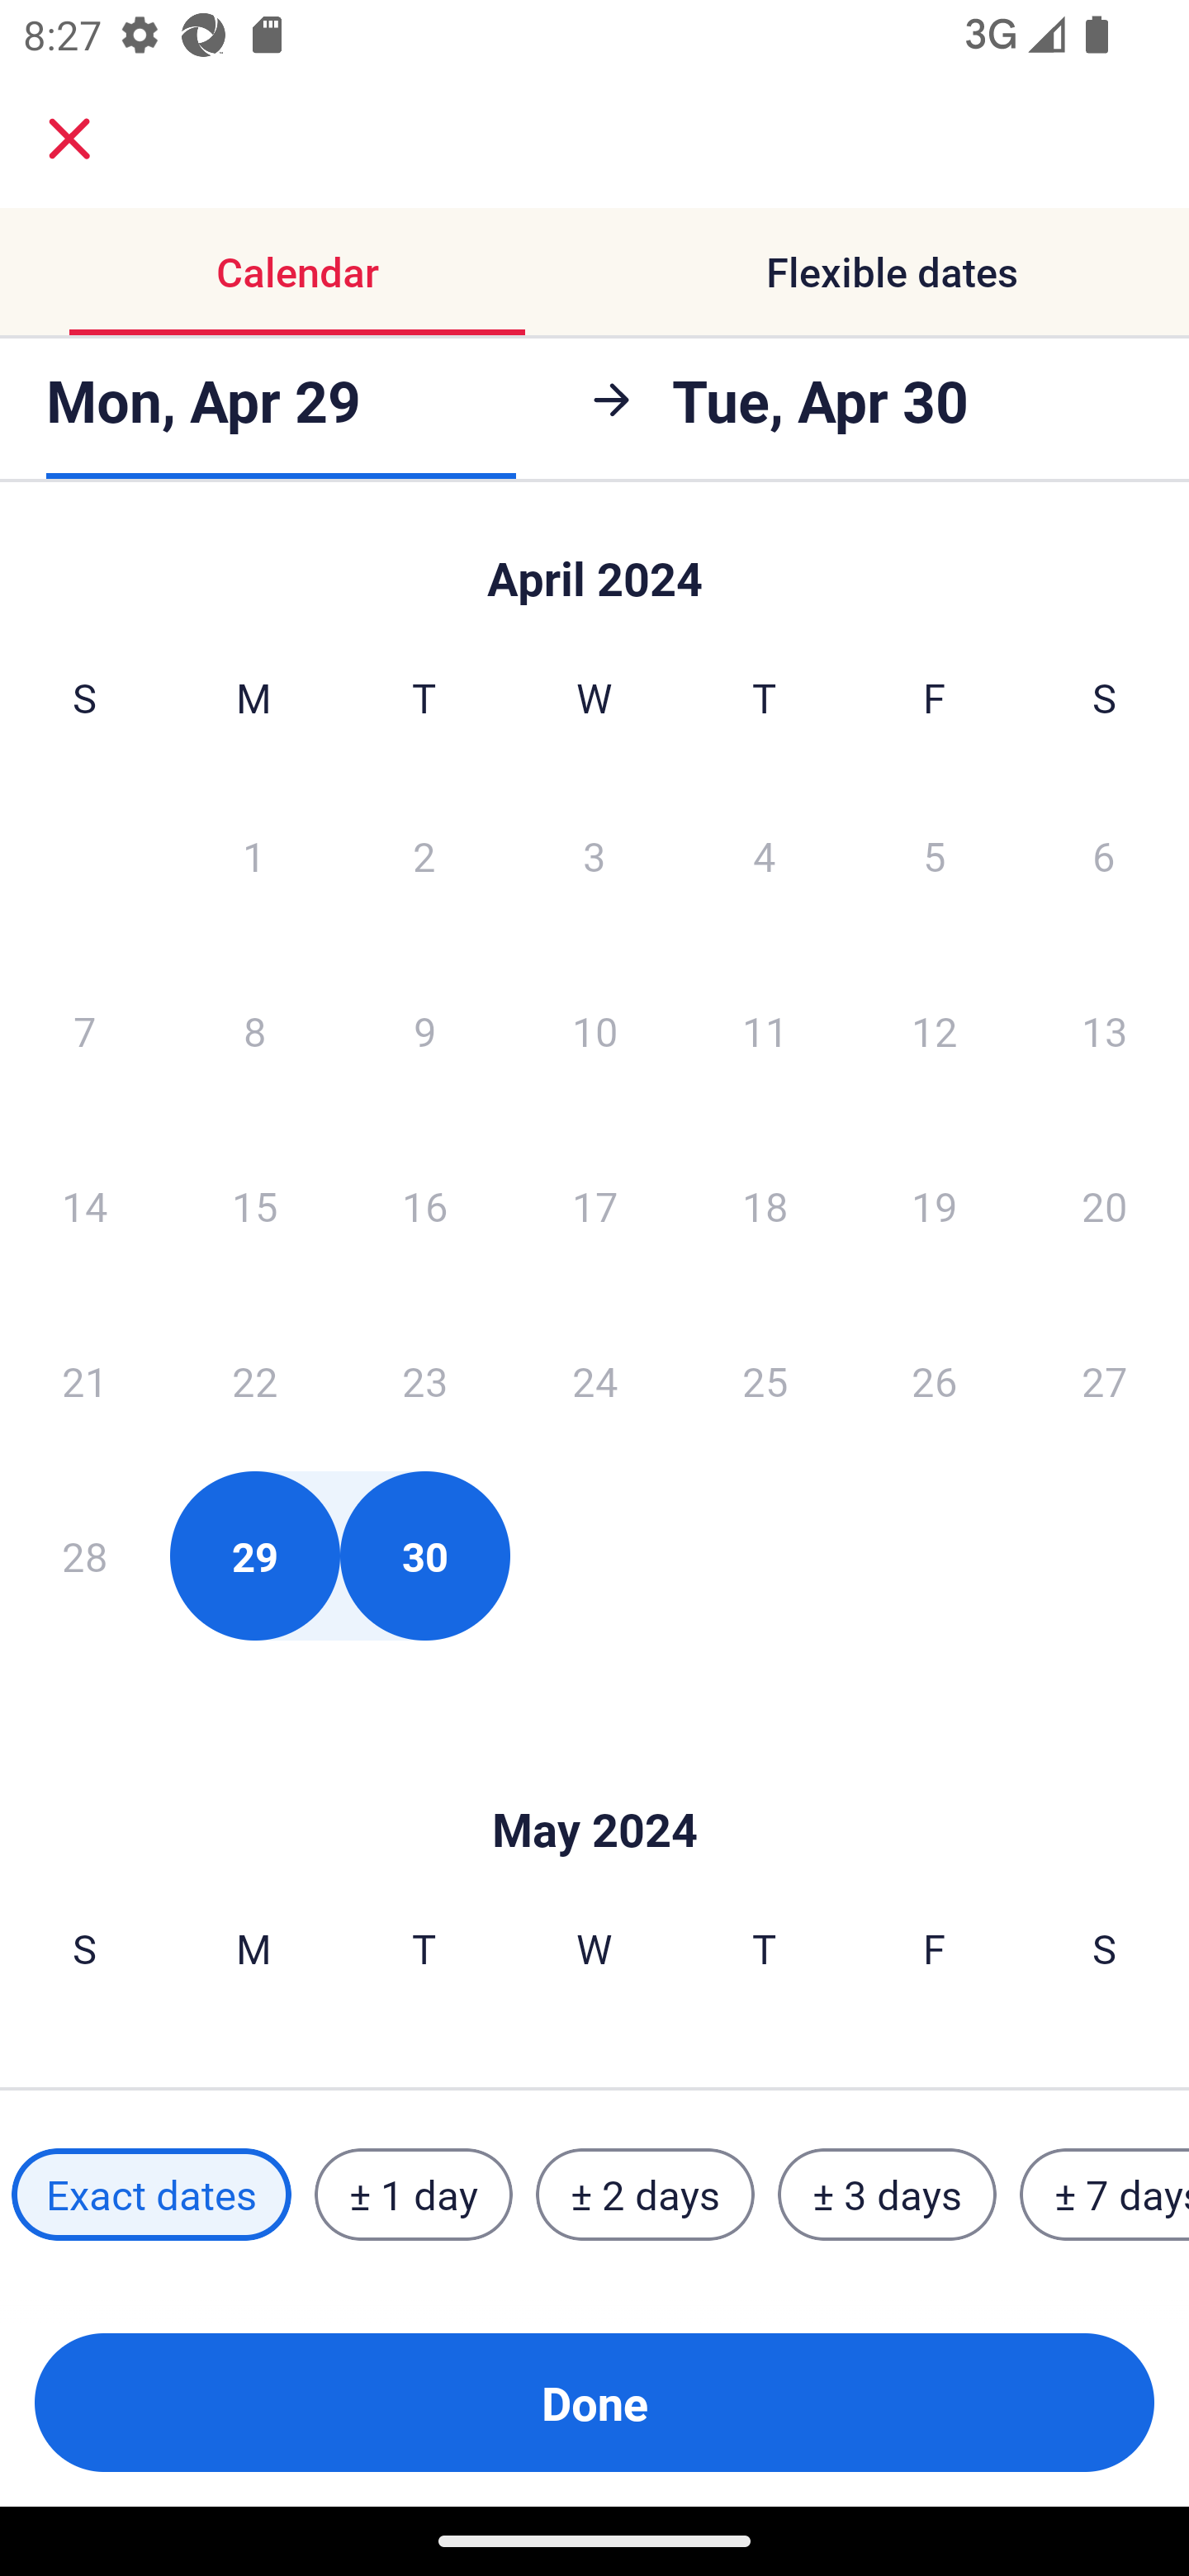  I want to click on ± 7 days, so click(1105, 2195).